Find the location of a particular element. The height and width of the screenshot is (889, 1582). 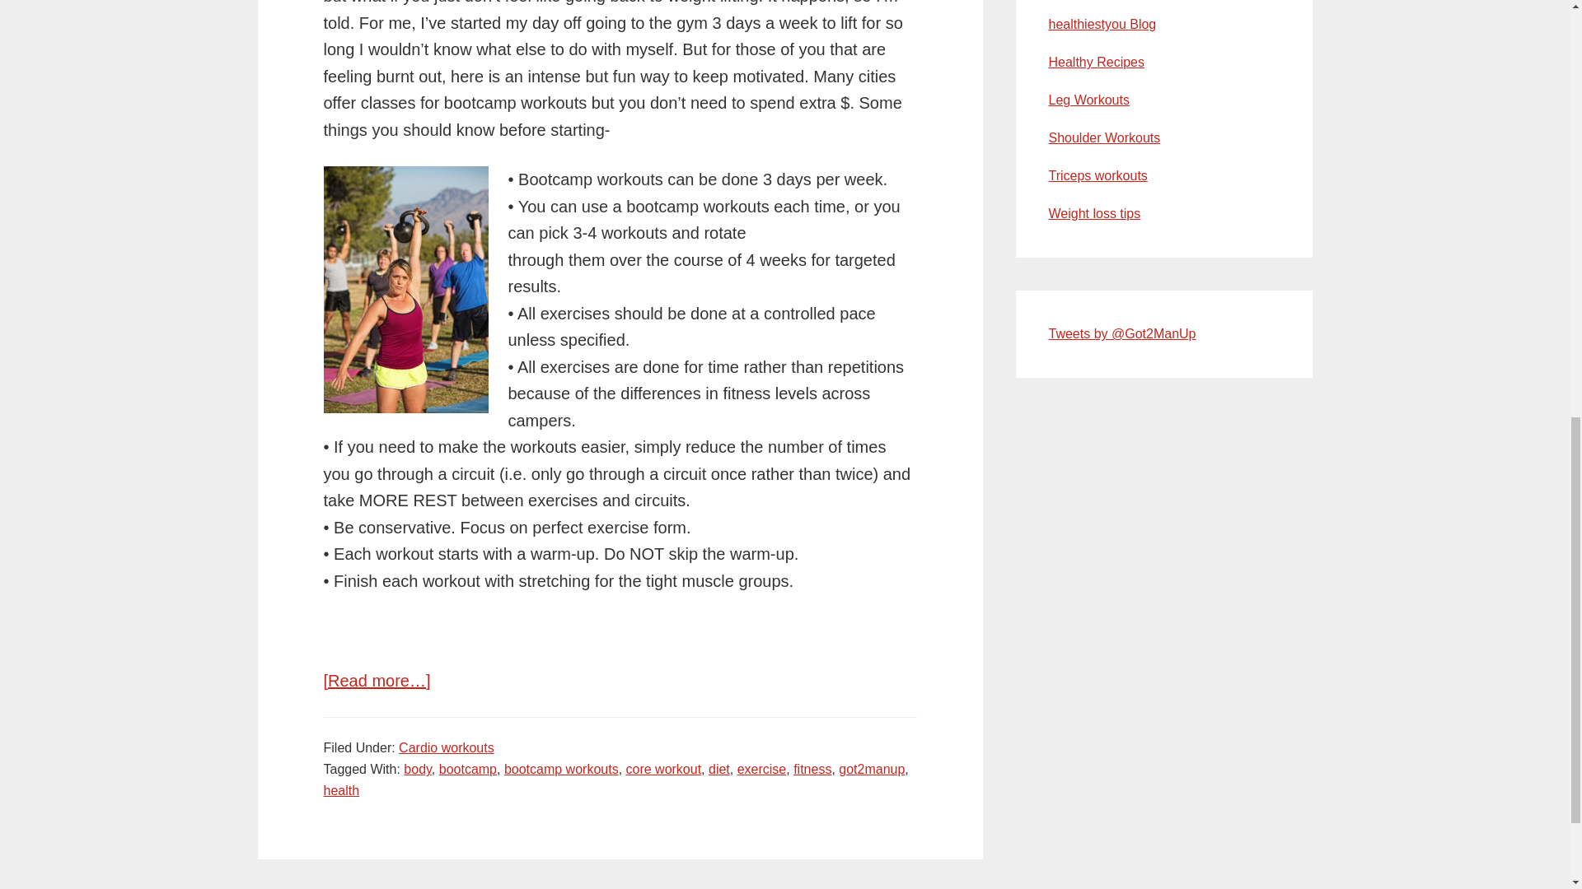

got2manup is located at coordinates (872, 769).